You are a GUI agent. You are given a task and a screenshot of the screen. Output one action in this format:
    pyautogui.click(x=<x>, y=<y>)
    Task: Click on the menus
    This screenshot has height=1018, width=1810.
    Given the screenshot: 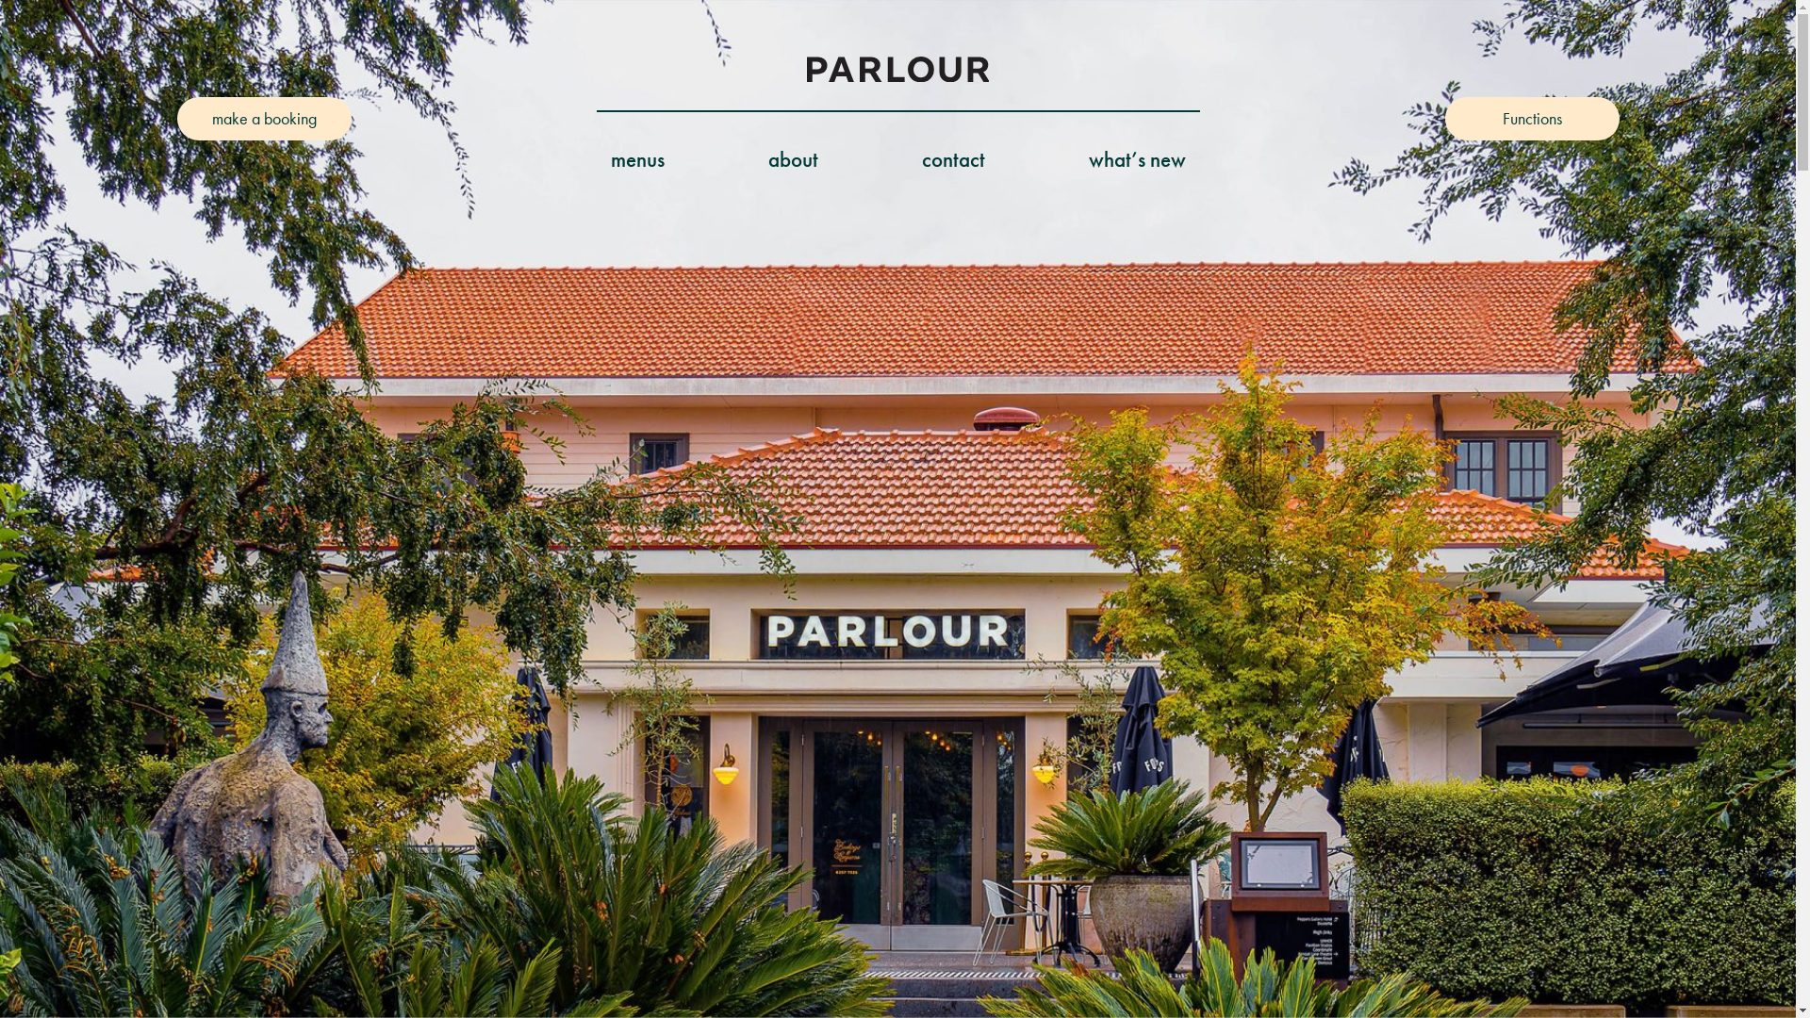 What is the action you would take?
    pyautogui.click(x=637, y=160)
    